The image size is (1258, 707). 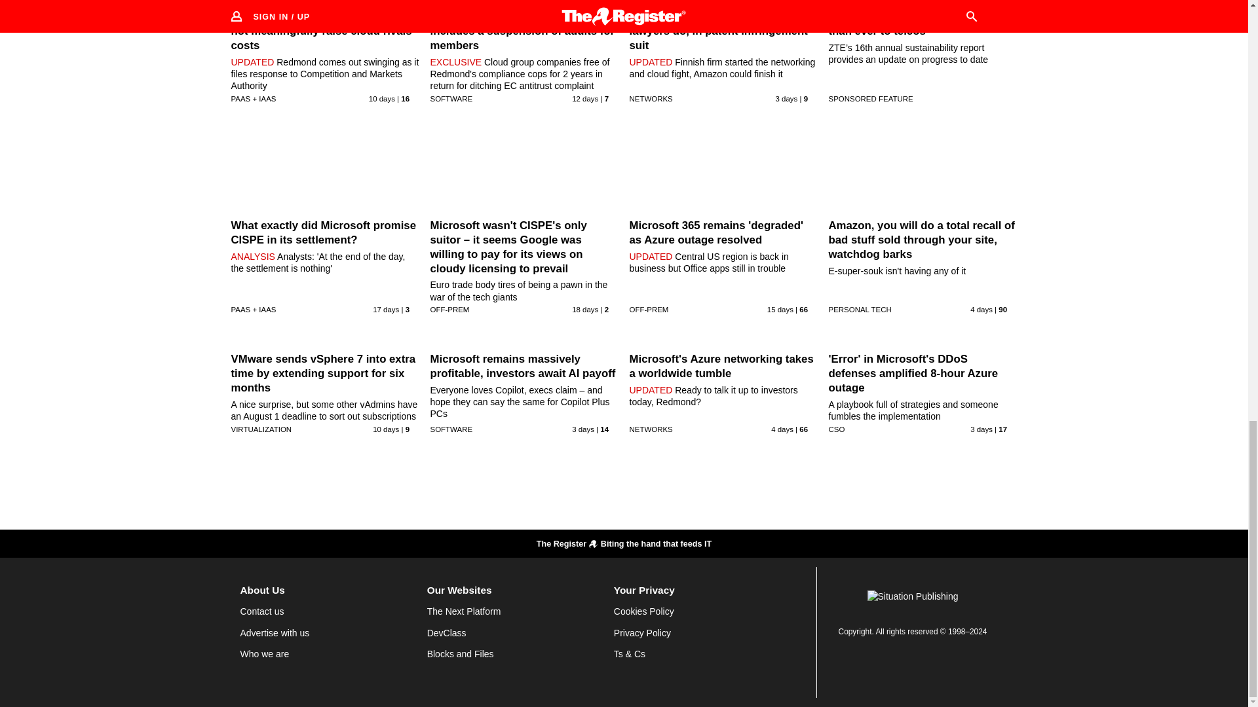 I want to click on 16 Jul 2024 4:1, so click(x=585, y=309).